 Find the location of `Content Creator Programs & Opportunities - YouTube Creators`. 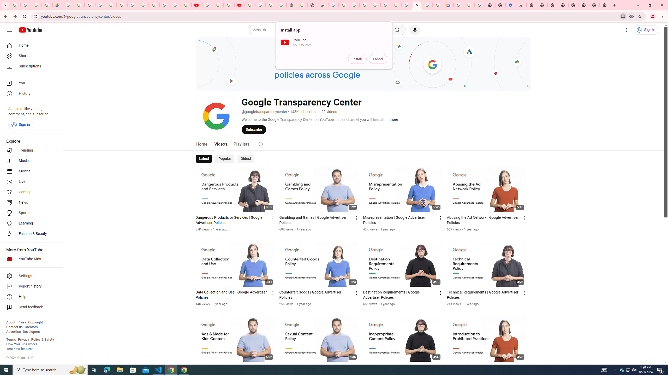

Content Creator Programs & Opportunities - YouTube Creators is located at coordinates (240, 5).